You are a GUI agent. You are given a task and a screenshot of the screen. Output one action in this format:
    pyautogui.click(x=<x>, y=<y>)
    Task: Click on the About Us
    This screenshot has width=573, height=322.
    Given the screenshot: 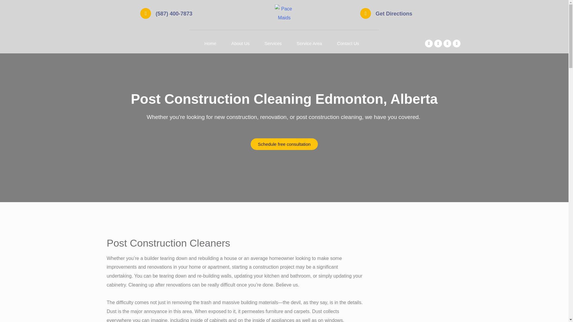 What is the action you would take?
    pyautogui.click(x=241, y=44)
    